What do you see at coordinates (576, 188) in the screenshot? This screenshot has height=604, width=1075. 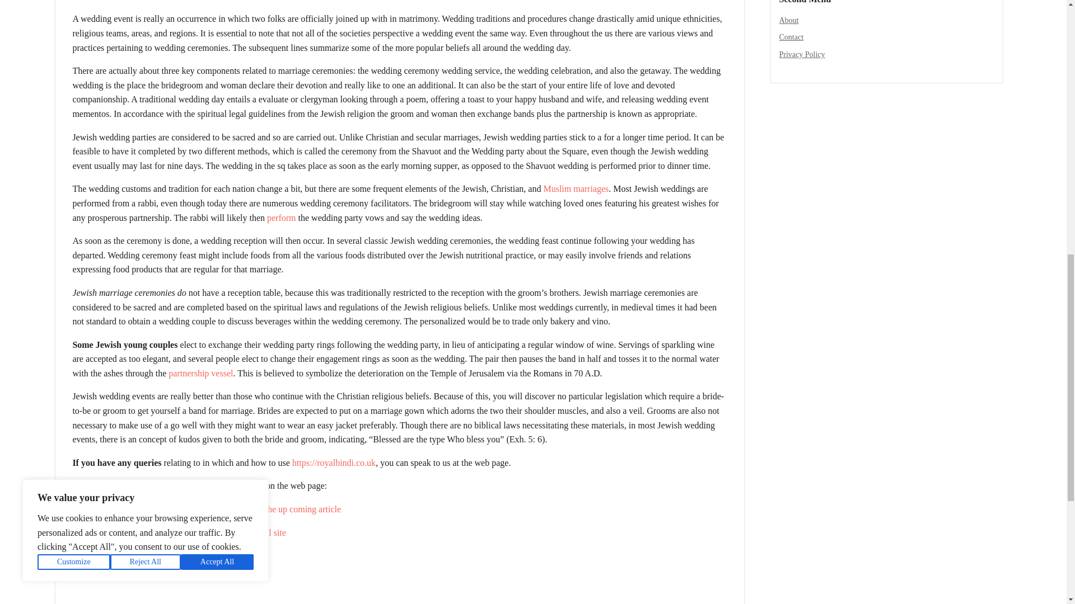 I see `Muslim marriages` at bounding box center [576, 188].